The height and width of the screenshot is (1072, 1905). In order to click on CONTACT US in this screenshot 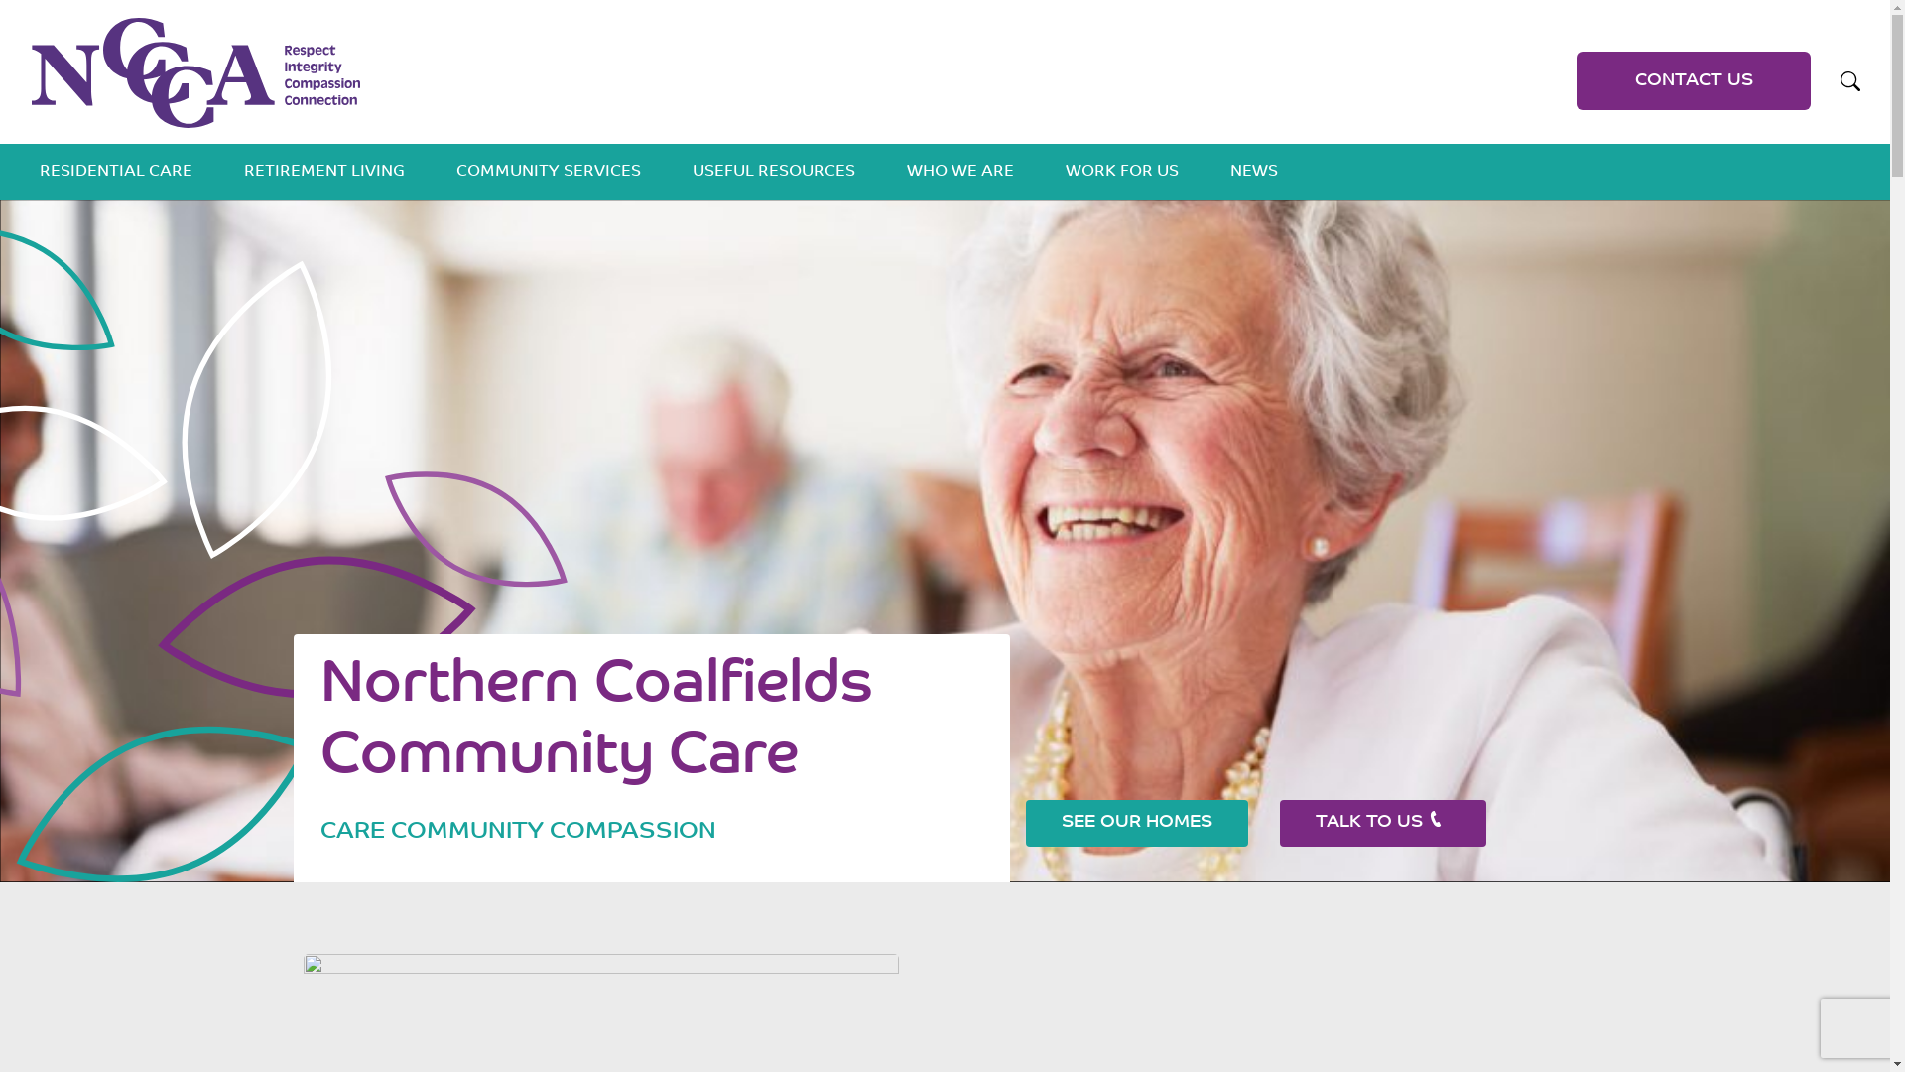, I will do `click(1694, 81)`.